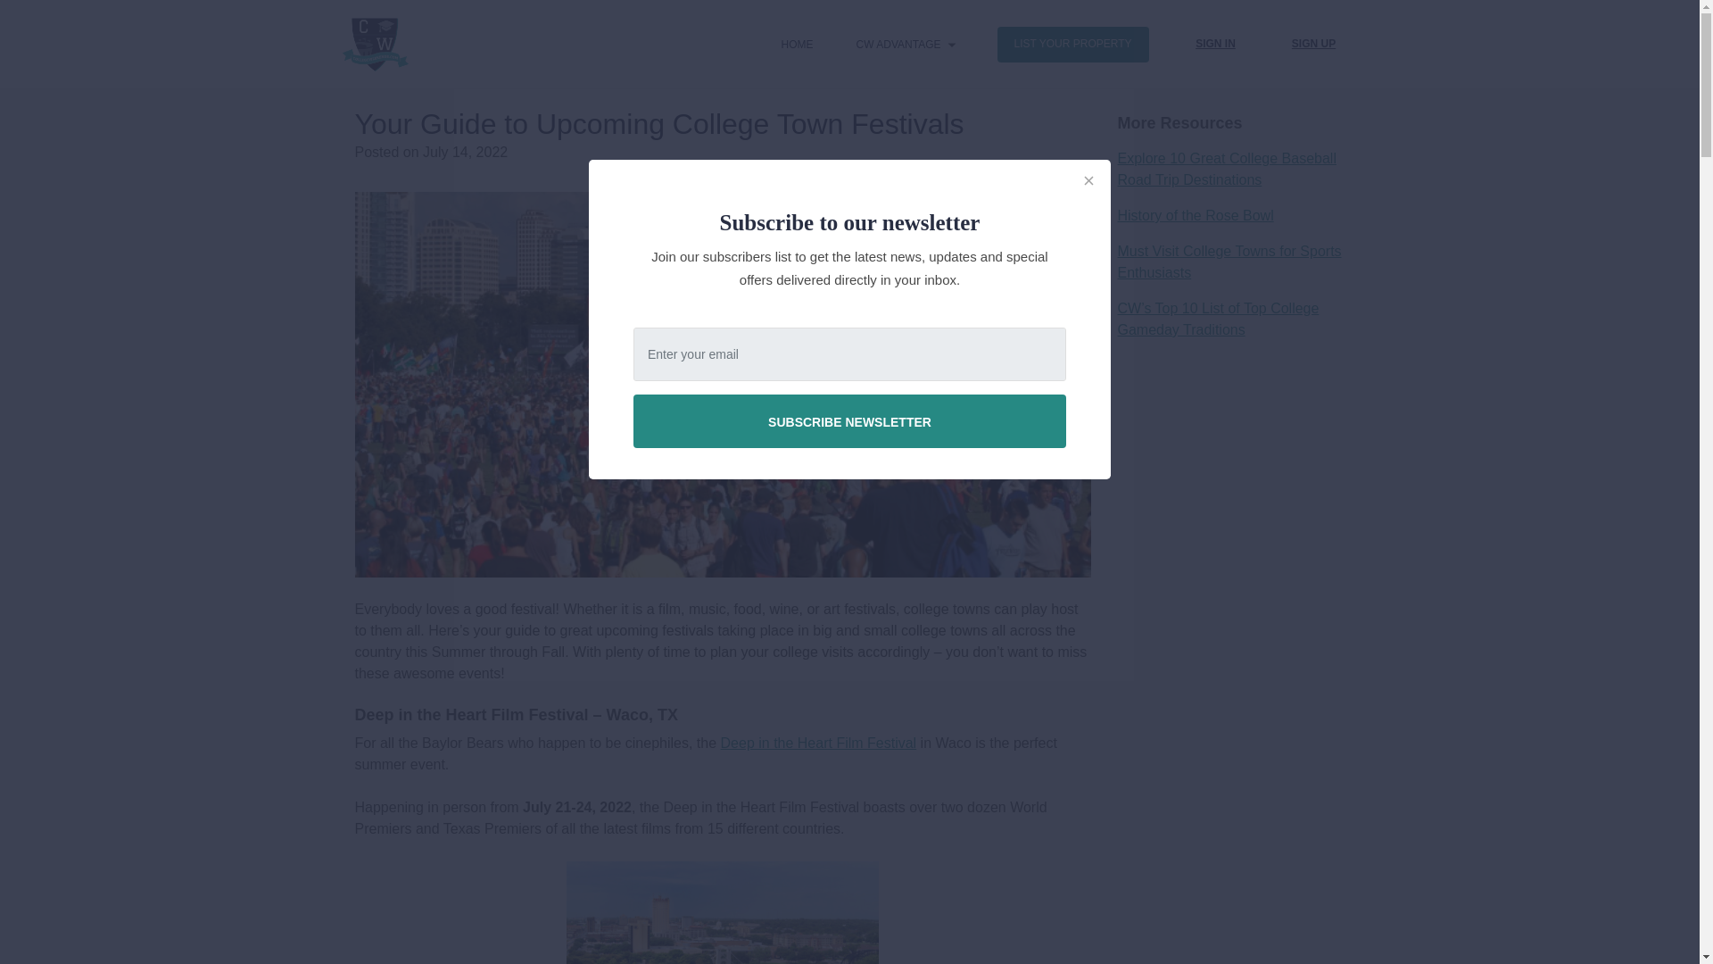 The height and width of the screenshot is (964, 1713). I want to click on SIGN IN, so click(1214, 45).